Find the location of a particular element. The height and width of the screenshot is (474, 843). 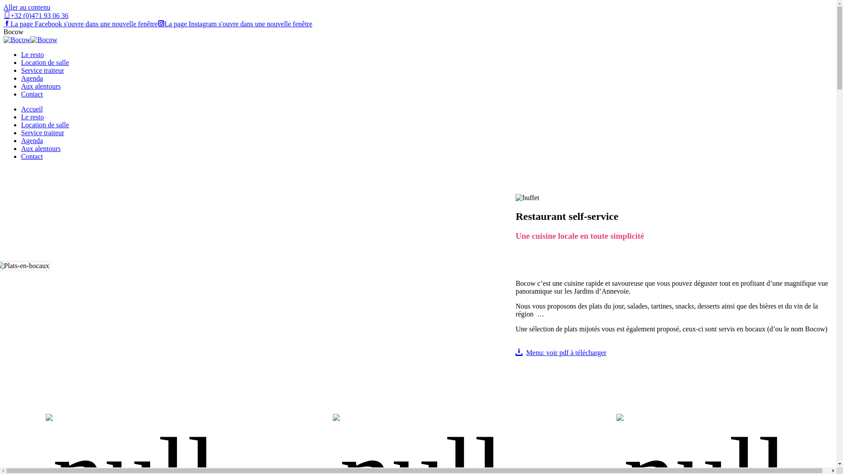

Le resto is located at coordinates (32, 117).